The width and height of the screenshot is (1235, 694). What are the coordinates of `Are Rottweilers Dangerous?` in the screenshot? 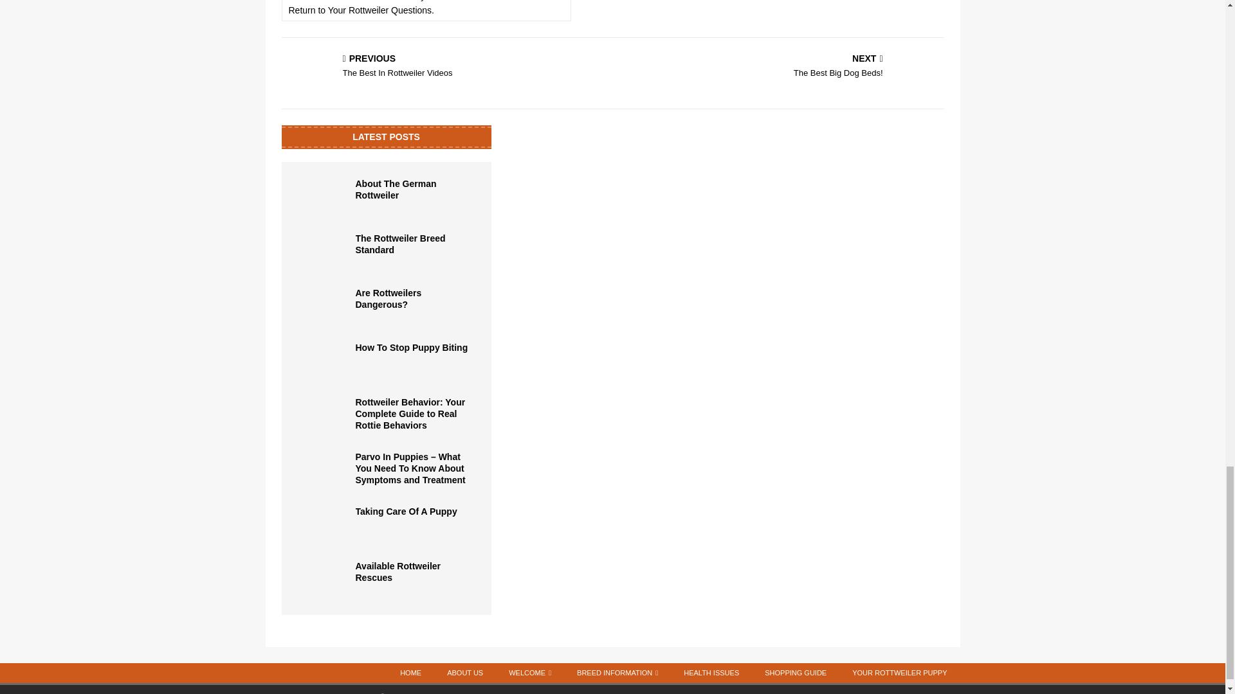 It's located at (388, 298).